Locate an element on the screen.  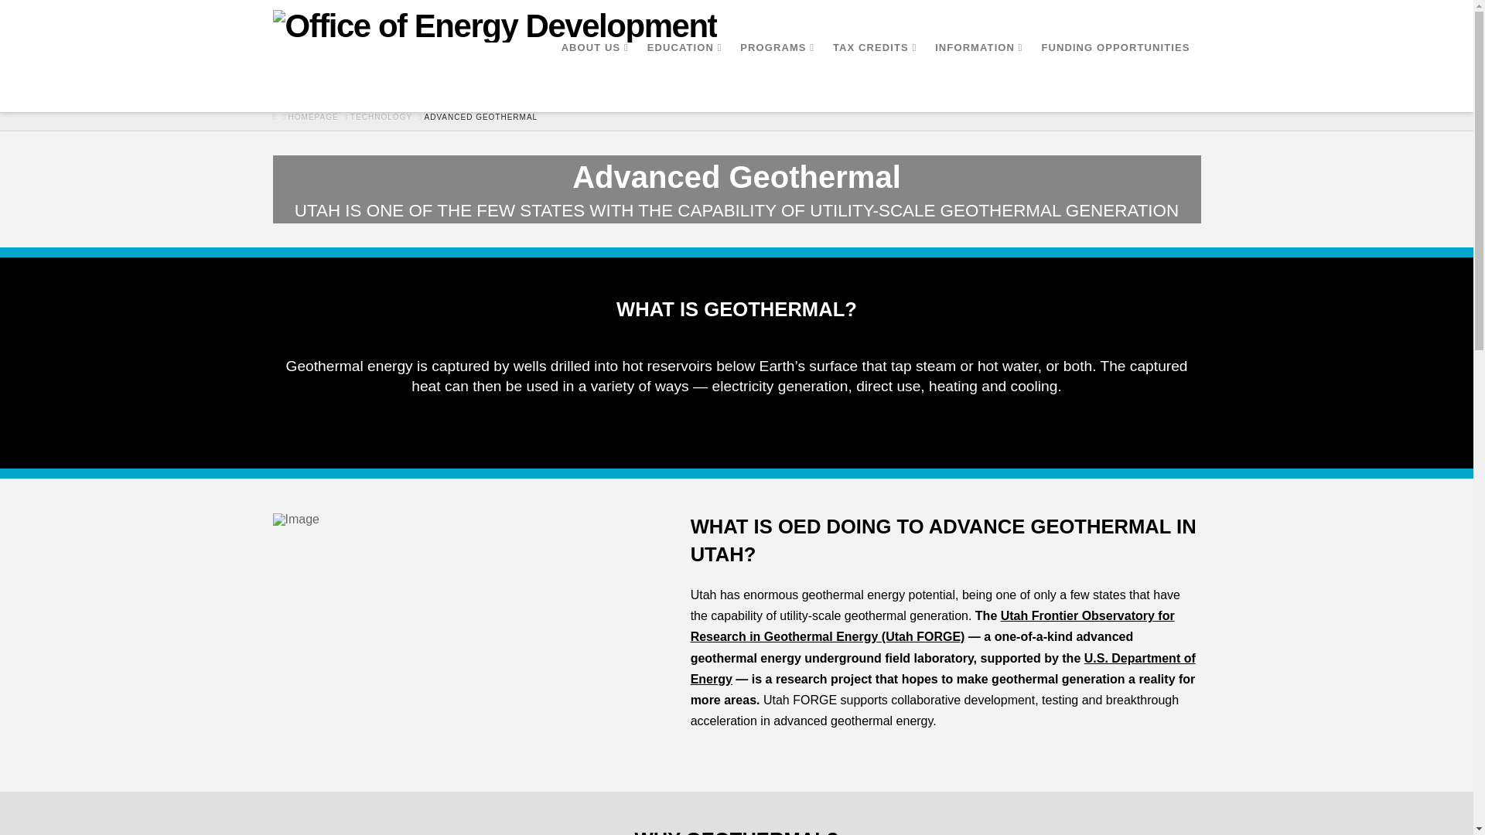
EDUCATION is located at coordinates (687, 77).